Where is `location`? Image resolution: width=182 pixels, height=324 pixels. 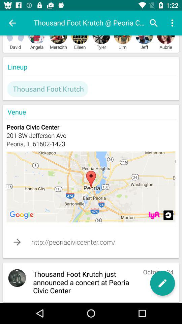 location is located at coordinates (154, 215).